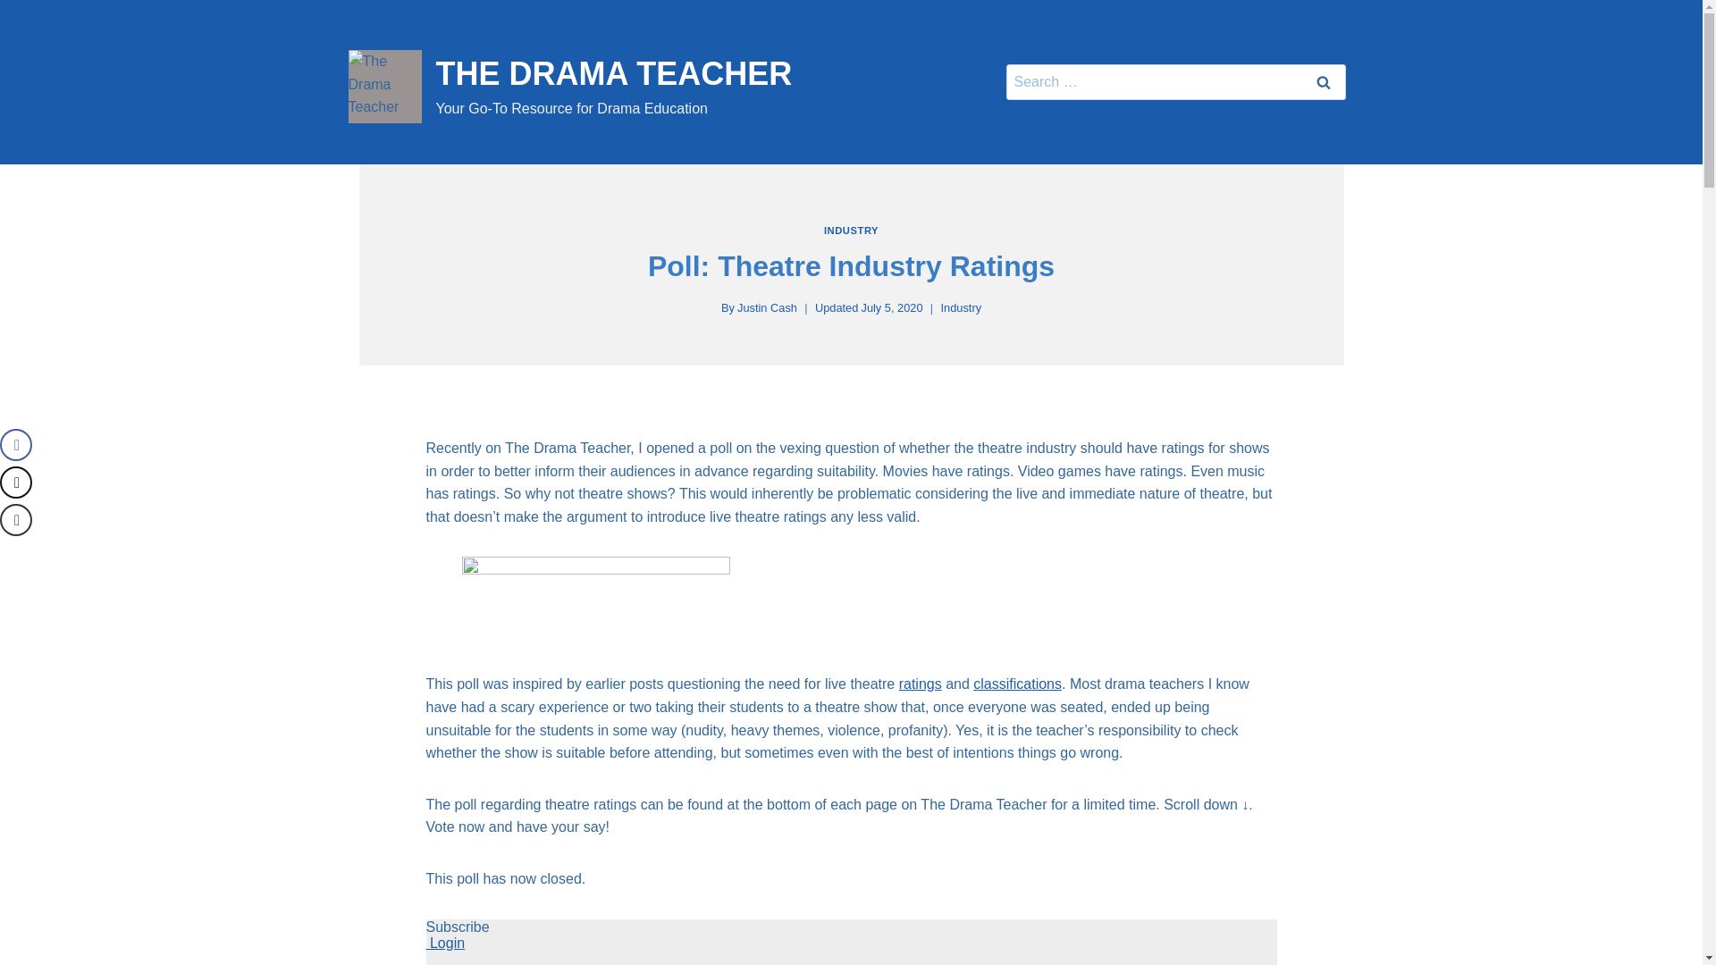 The image size is (1716, 965). What do you see at coordinates (1323, 82) in the screenshot?
I see `Search` at bounding box center [1323, 82].